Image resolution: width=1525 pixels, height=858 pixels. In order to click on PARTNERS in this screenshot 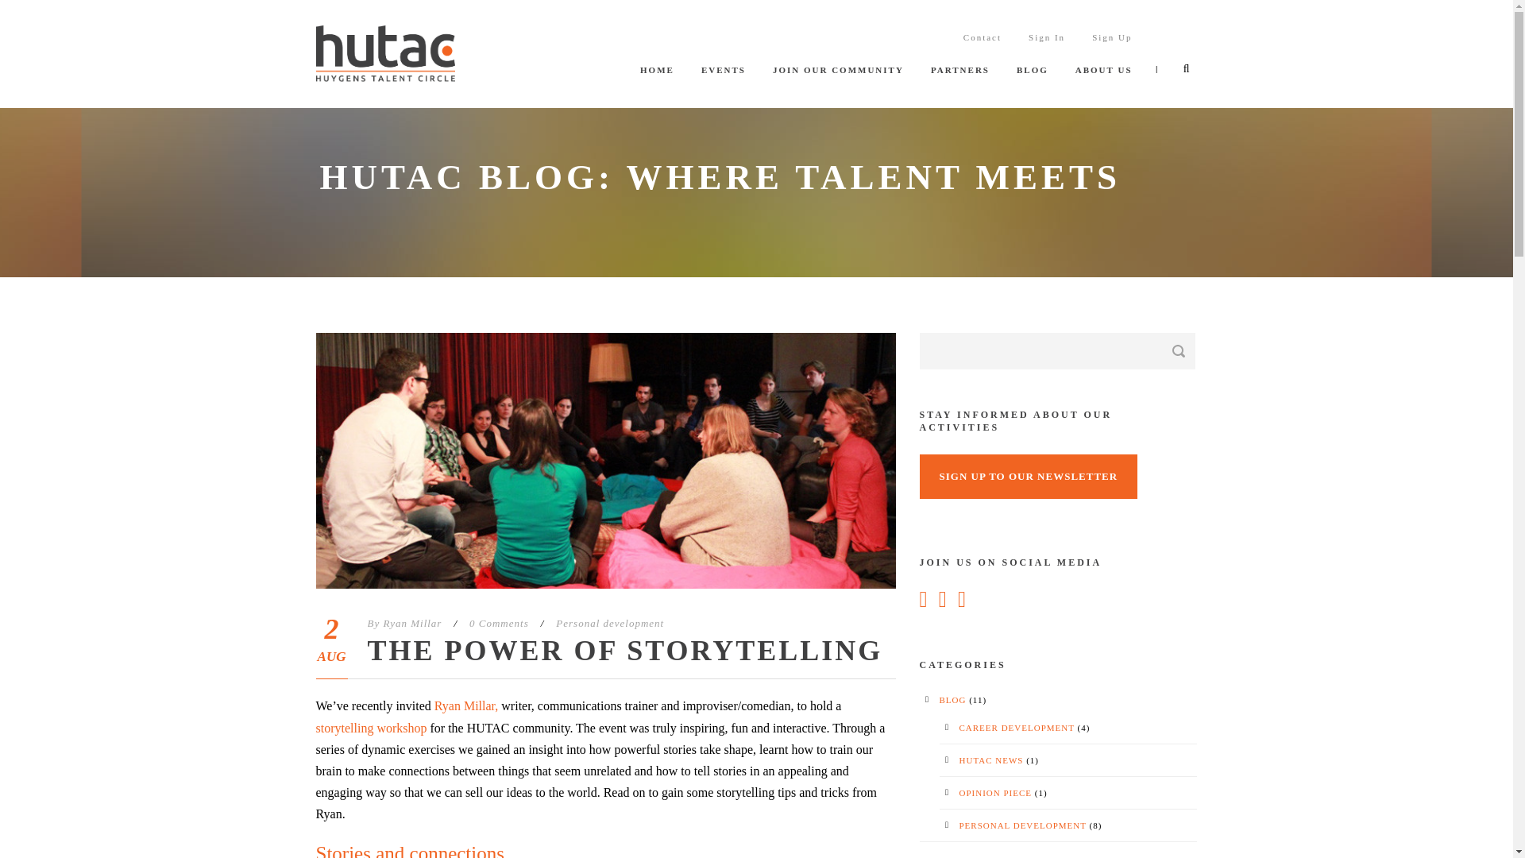, I will do `click(959, 85)`.